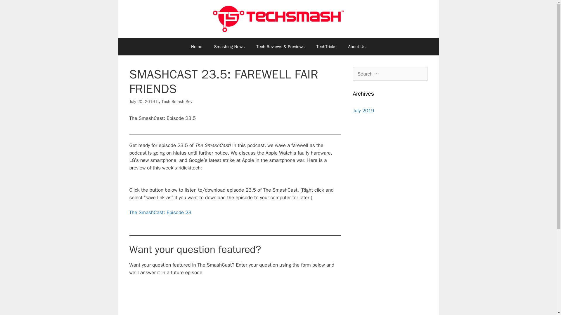  Describe the element at coordinates (160, 212) in the screenshot. I see `The SmashCast: Episode 23` at that location.